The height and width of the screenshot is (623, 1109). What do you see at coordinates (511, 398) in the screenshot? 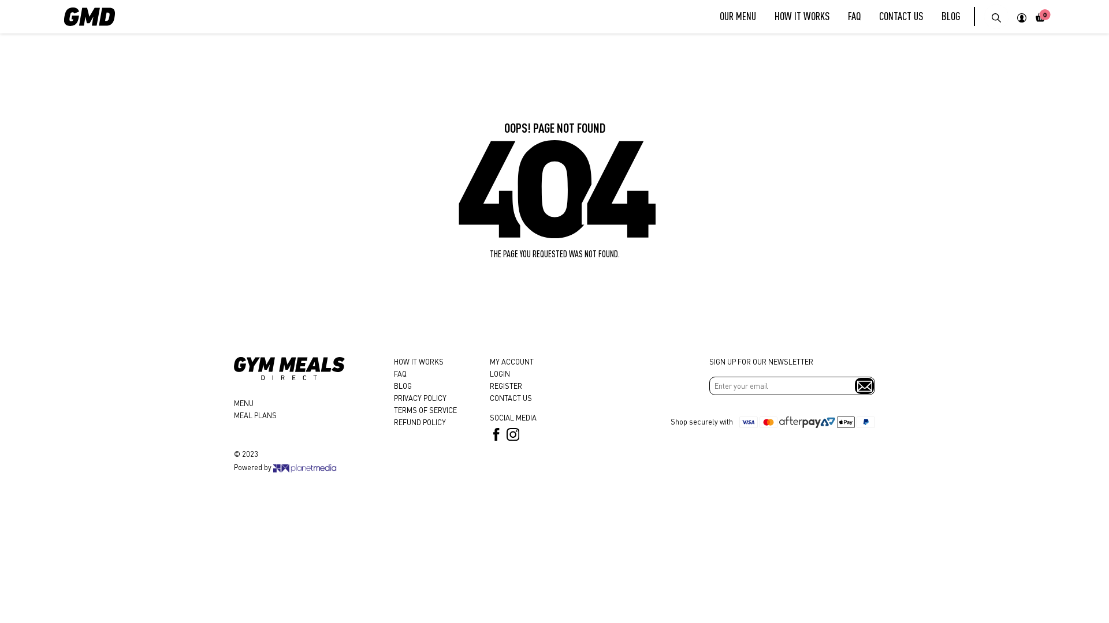
I see `CONTACT US` at bounding box center [511, 398].